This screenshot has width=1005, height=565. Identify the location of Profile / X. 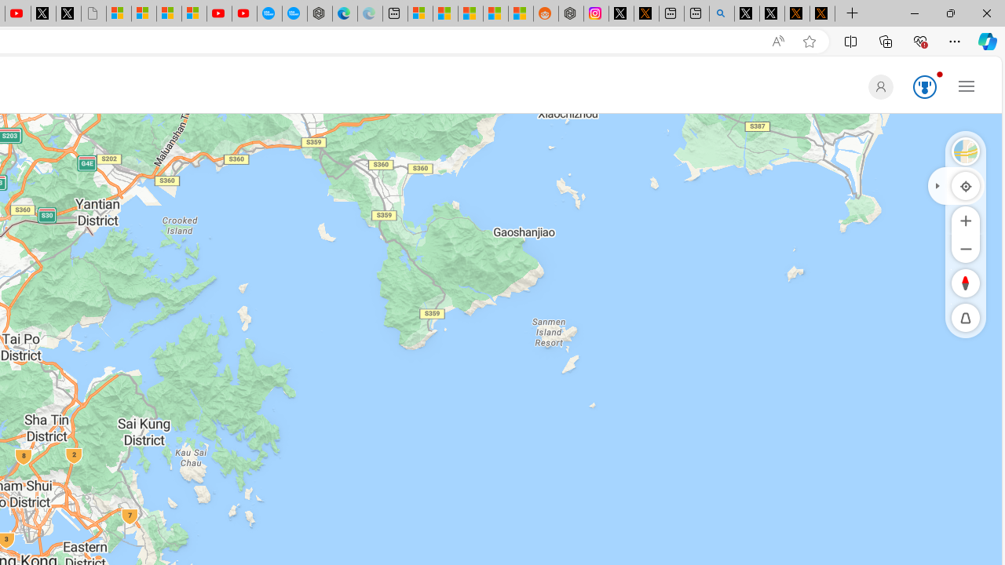
(746, 14).